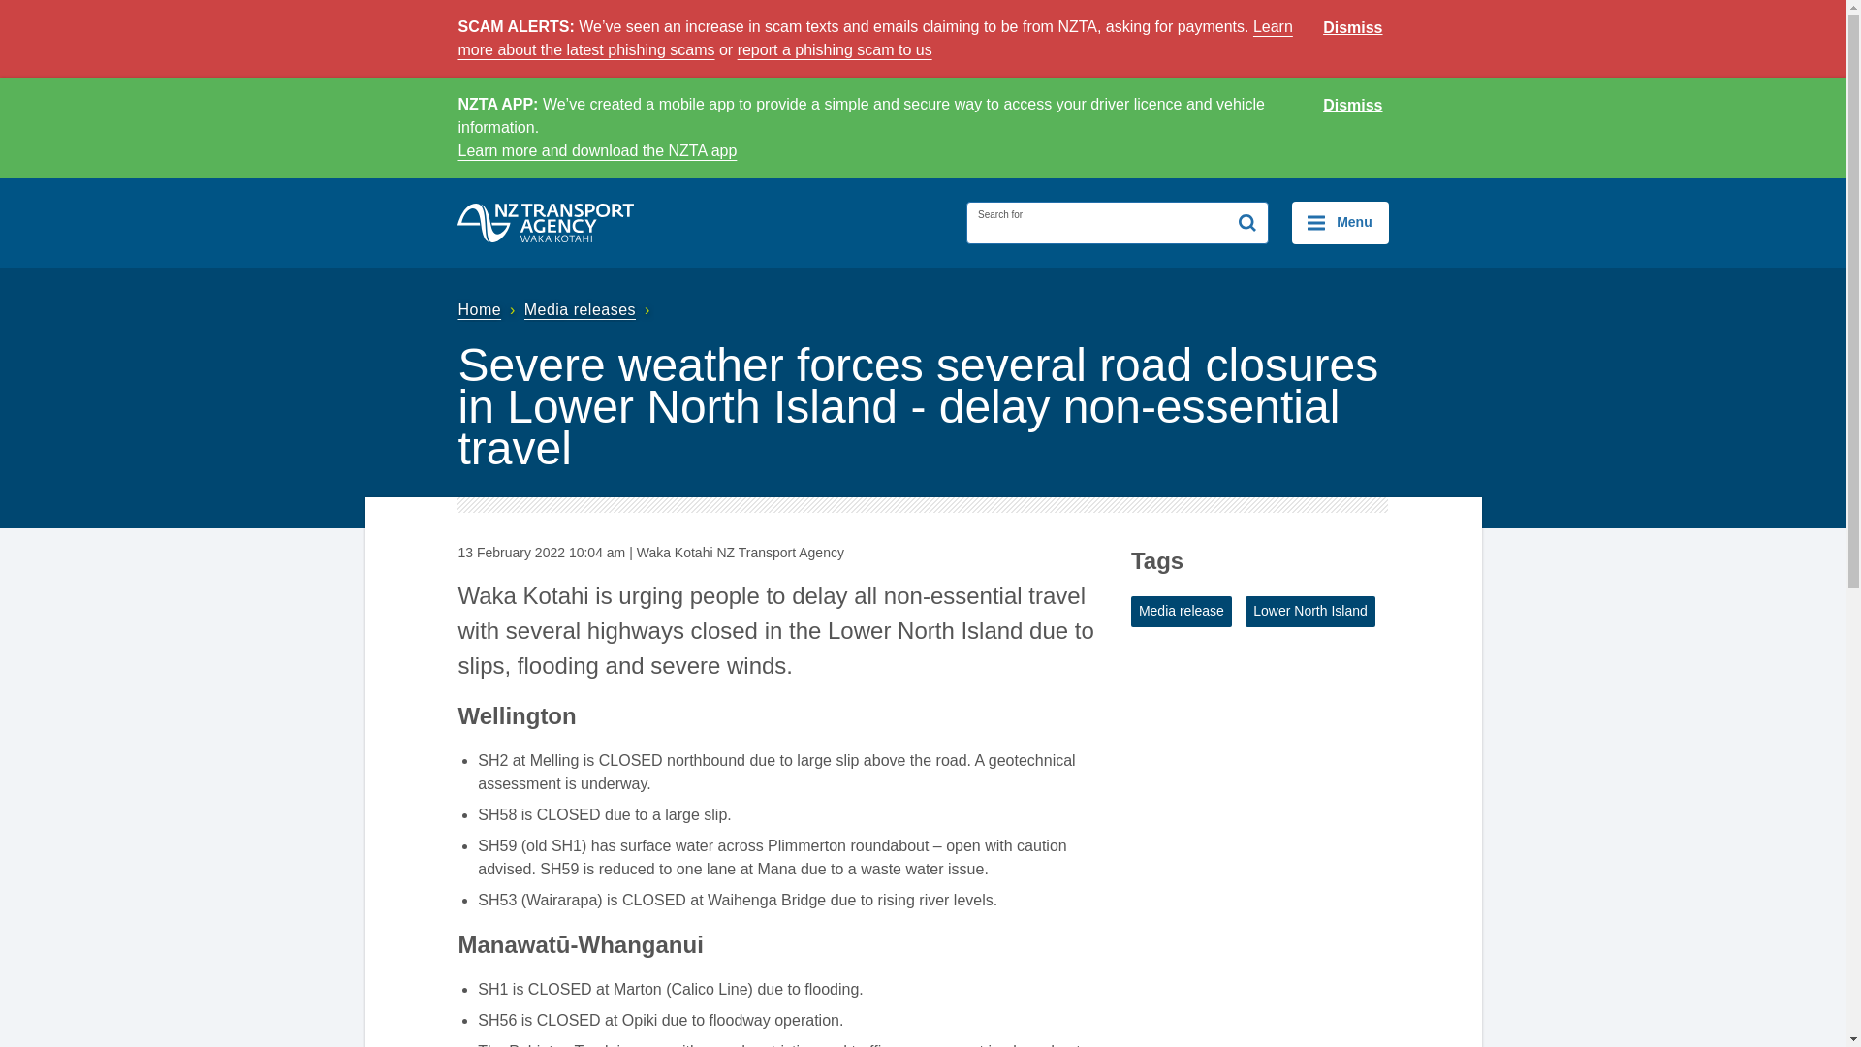 This screenshot has height=1047, width=1861. I want to click on View all posts tagged 'Media release', so click(1182, 611).